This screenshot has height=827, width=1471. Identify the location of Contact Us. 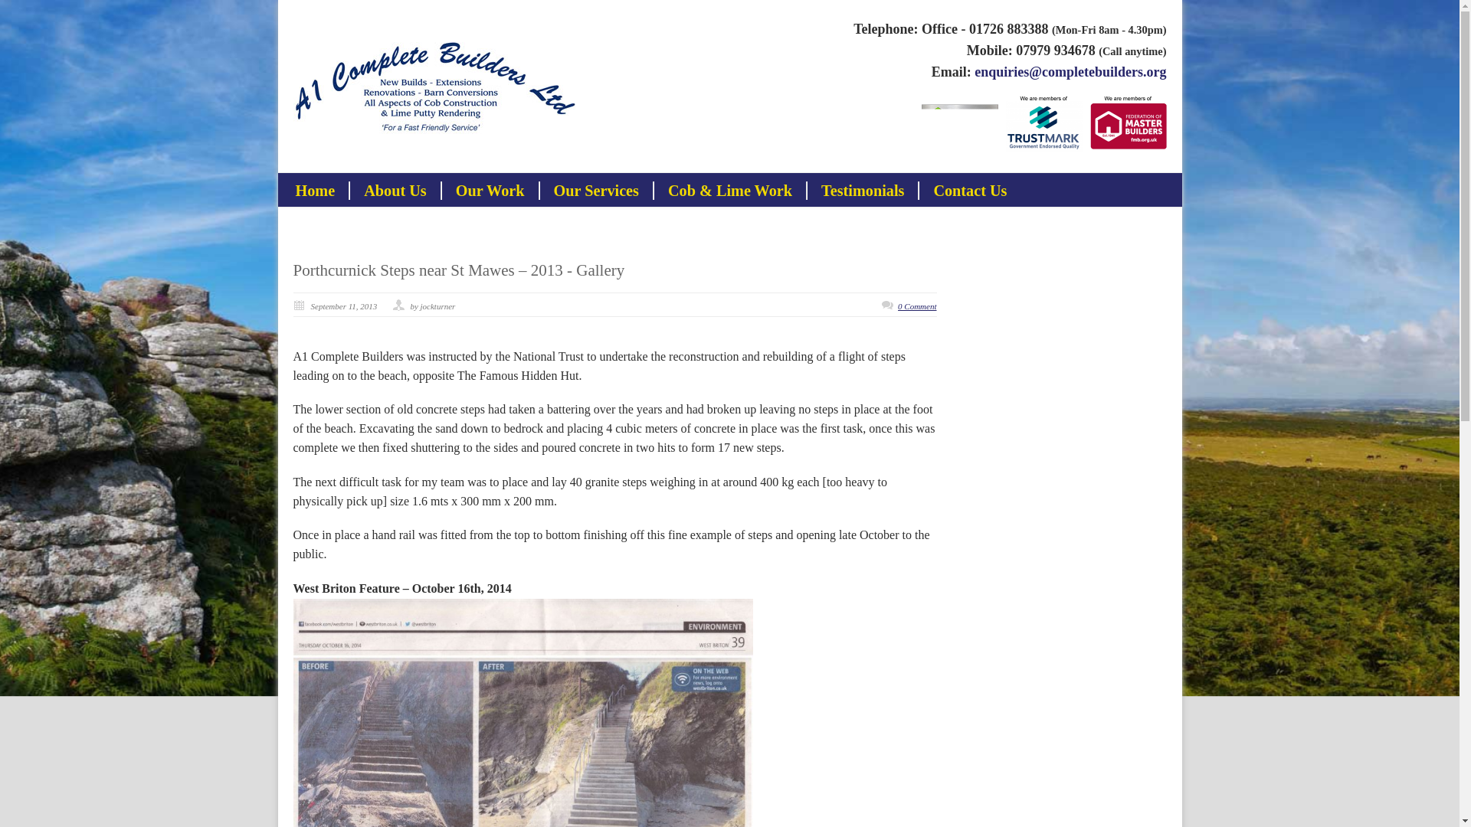
(969, 190).